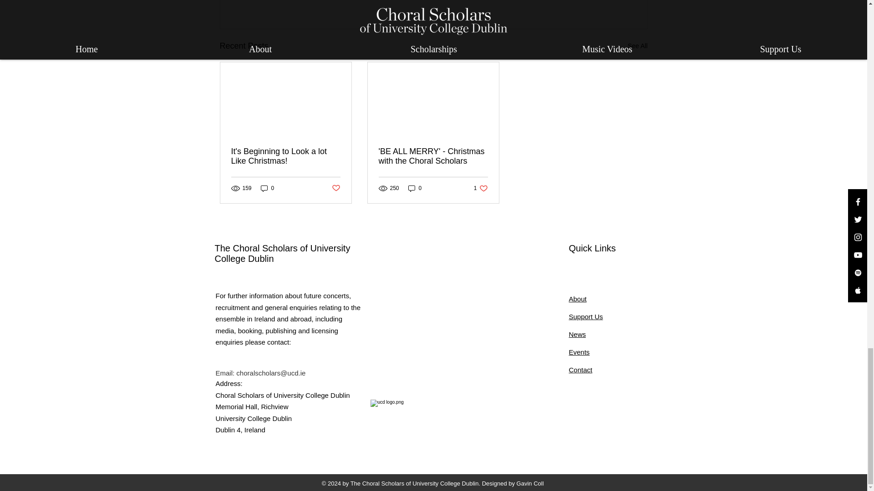 Image resolution: width=874 pixels, height=491 pixels. Describe the element at coordinates (267, 188) in the screenshot. I see `See All` at that location.